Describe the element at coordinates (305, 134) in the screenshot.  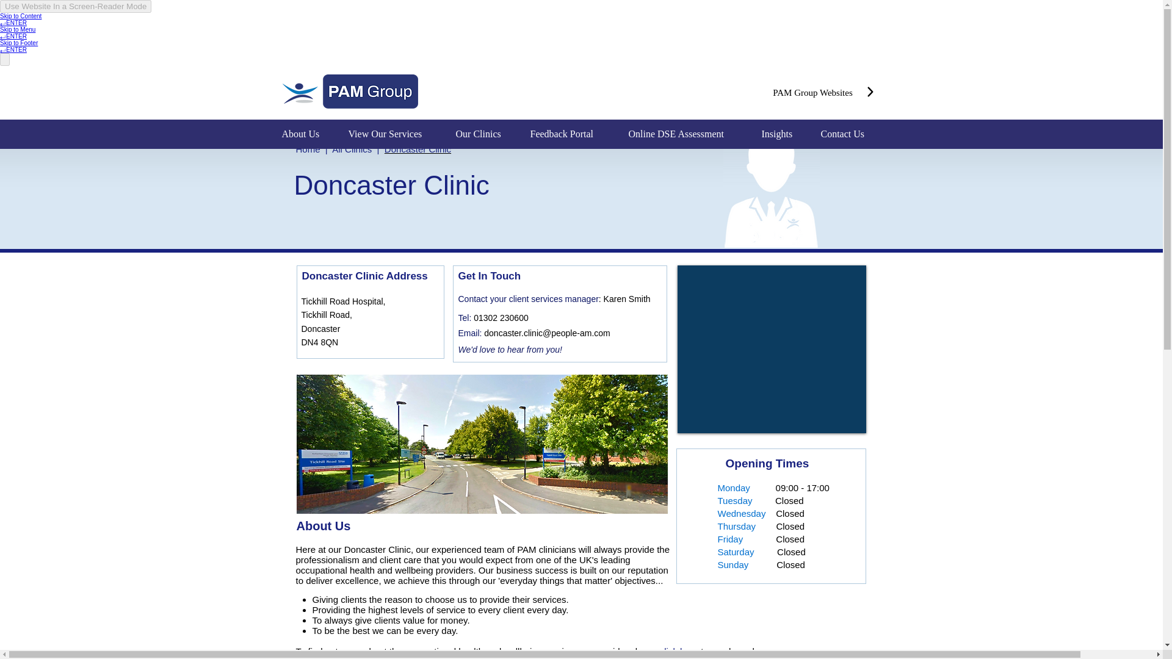
I see `About Us` at that location.